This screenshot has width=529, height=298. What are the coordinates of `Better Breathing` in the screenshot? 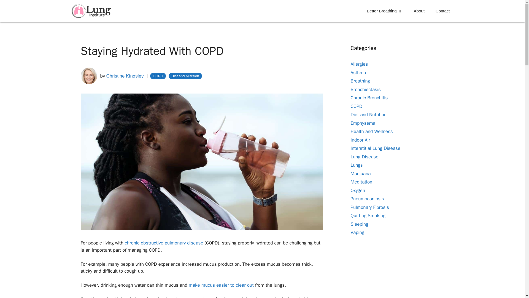 It's located at (385, 11).